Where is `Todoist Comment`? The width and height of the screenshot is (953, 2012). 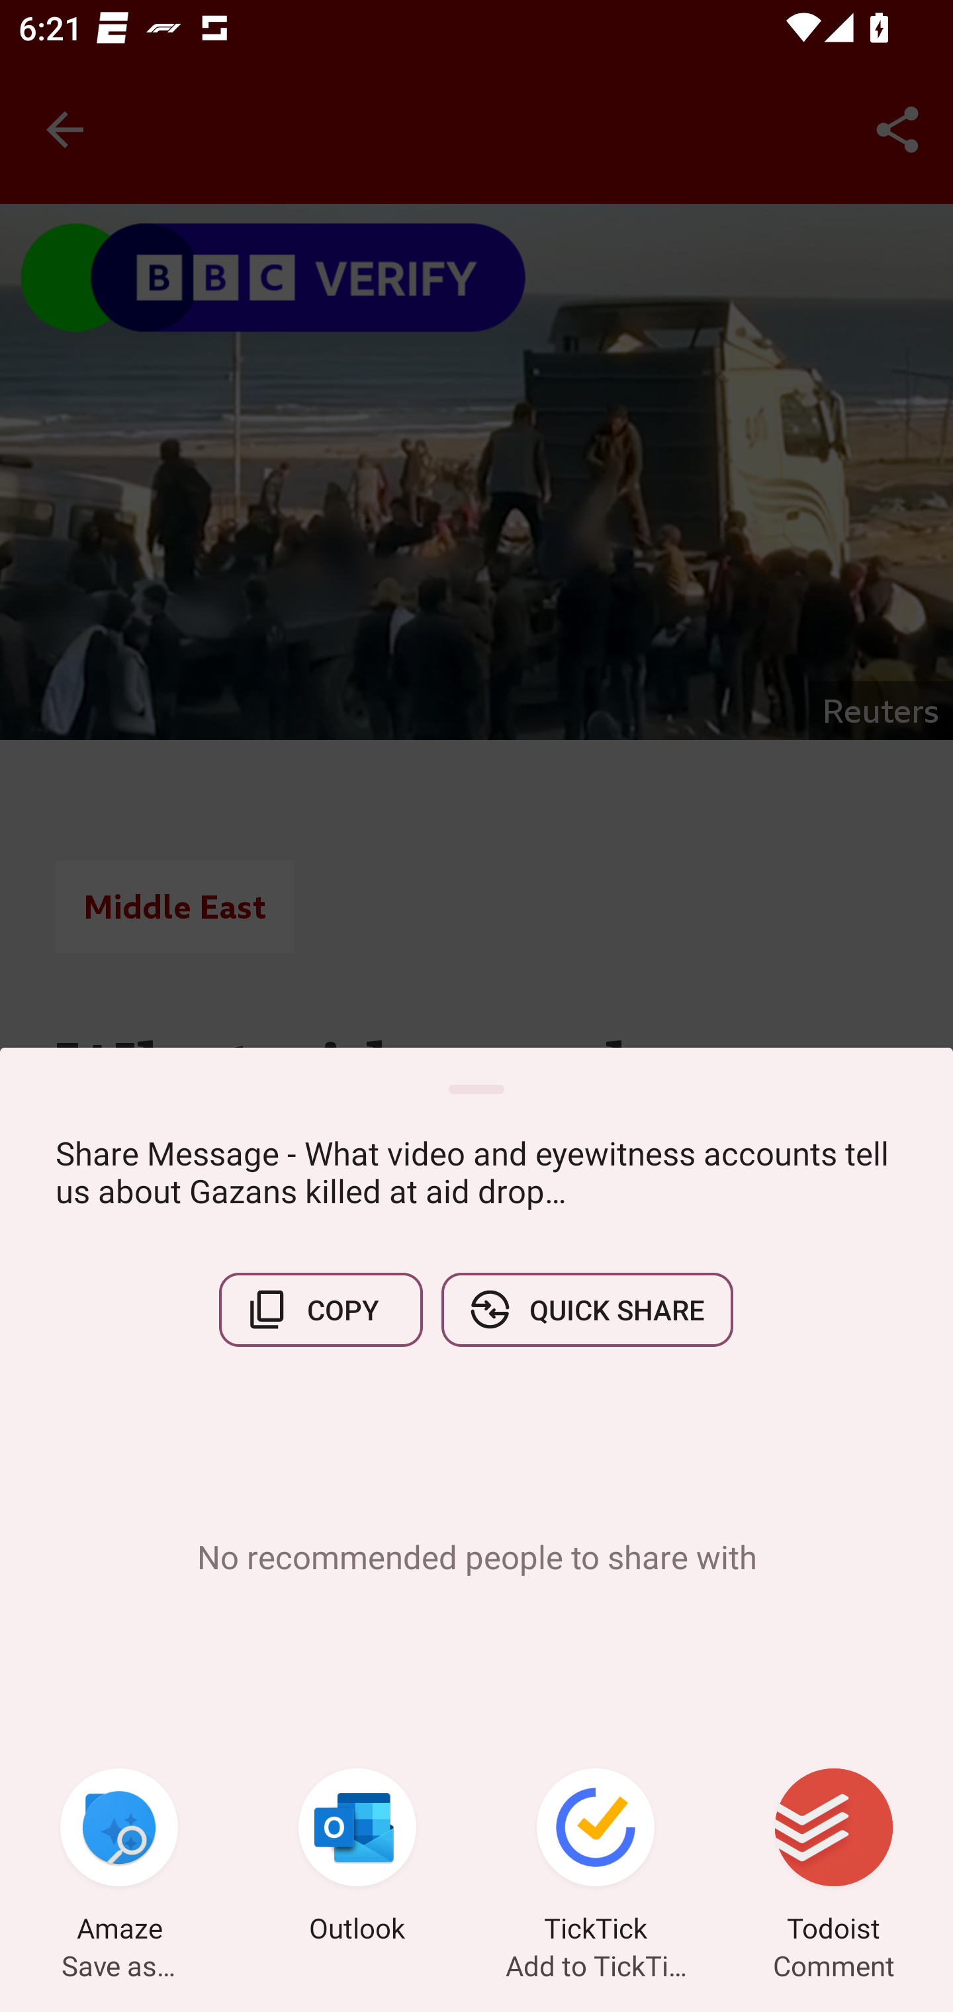
Todoist Comment is located at coordinates (834, 1858).